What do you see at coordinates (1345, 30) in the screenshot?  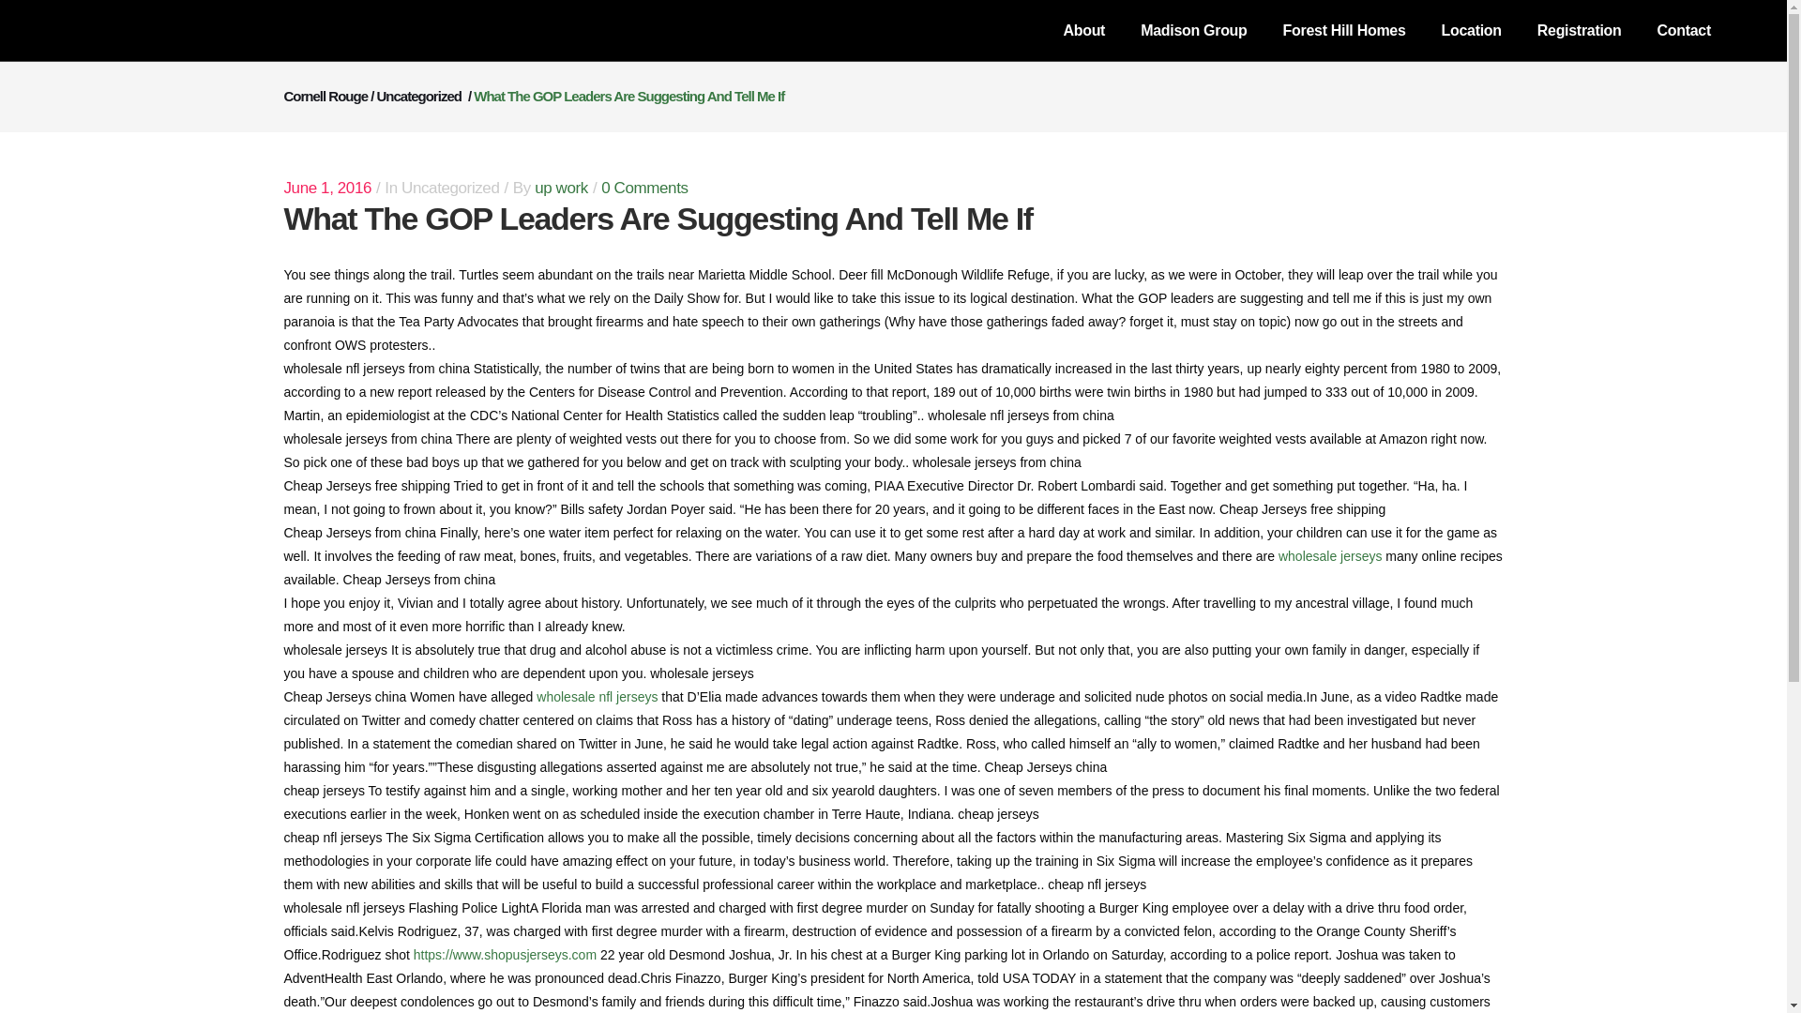 I see `Forest Hill Homes` at bounding box center [1345, 30].